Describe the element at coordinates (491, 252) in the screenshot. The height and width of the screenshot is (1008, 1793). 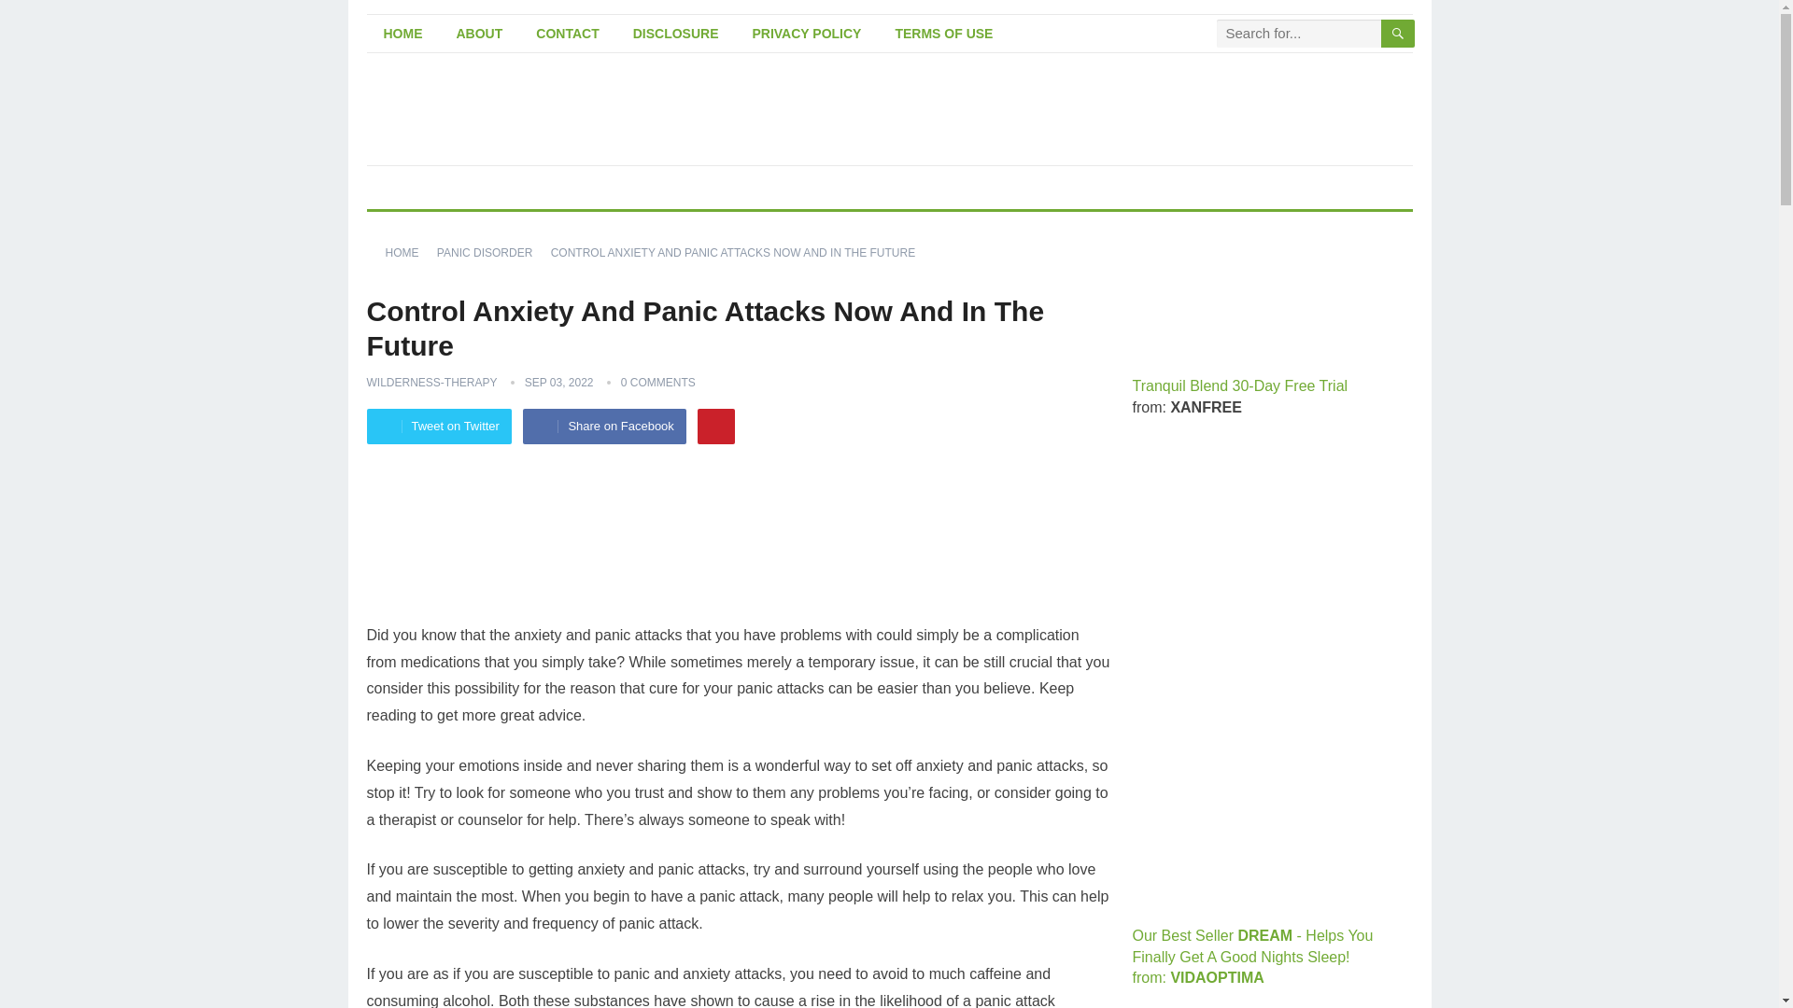
I see `PANIC DISORDER` at that location.